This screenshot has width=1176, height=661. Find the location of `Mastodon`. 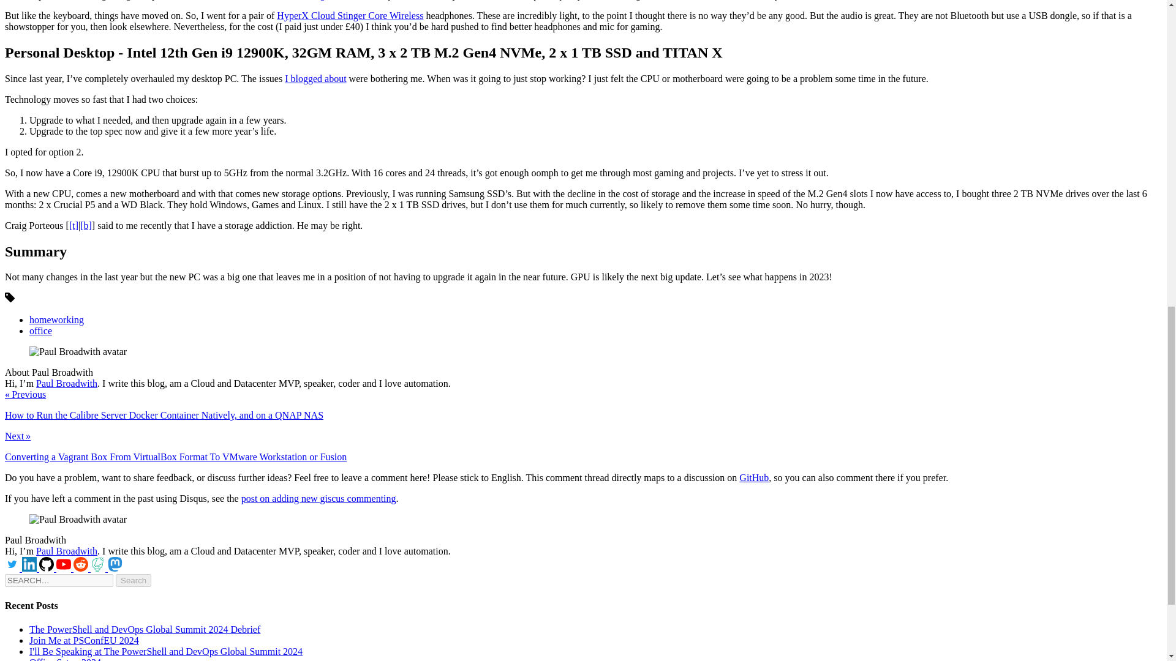

Mastodon is located at coordinates (115, 568).